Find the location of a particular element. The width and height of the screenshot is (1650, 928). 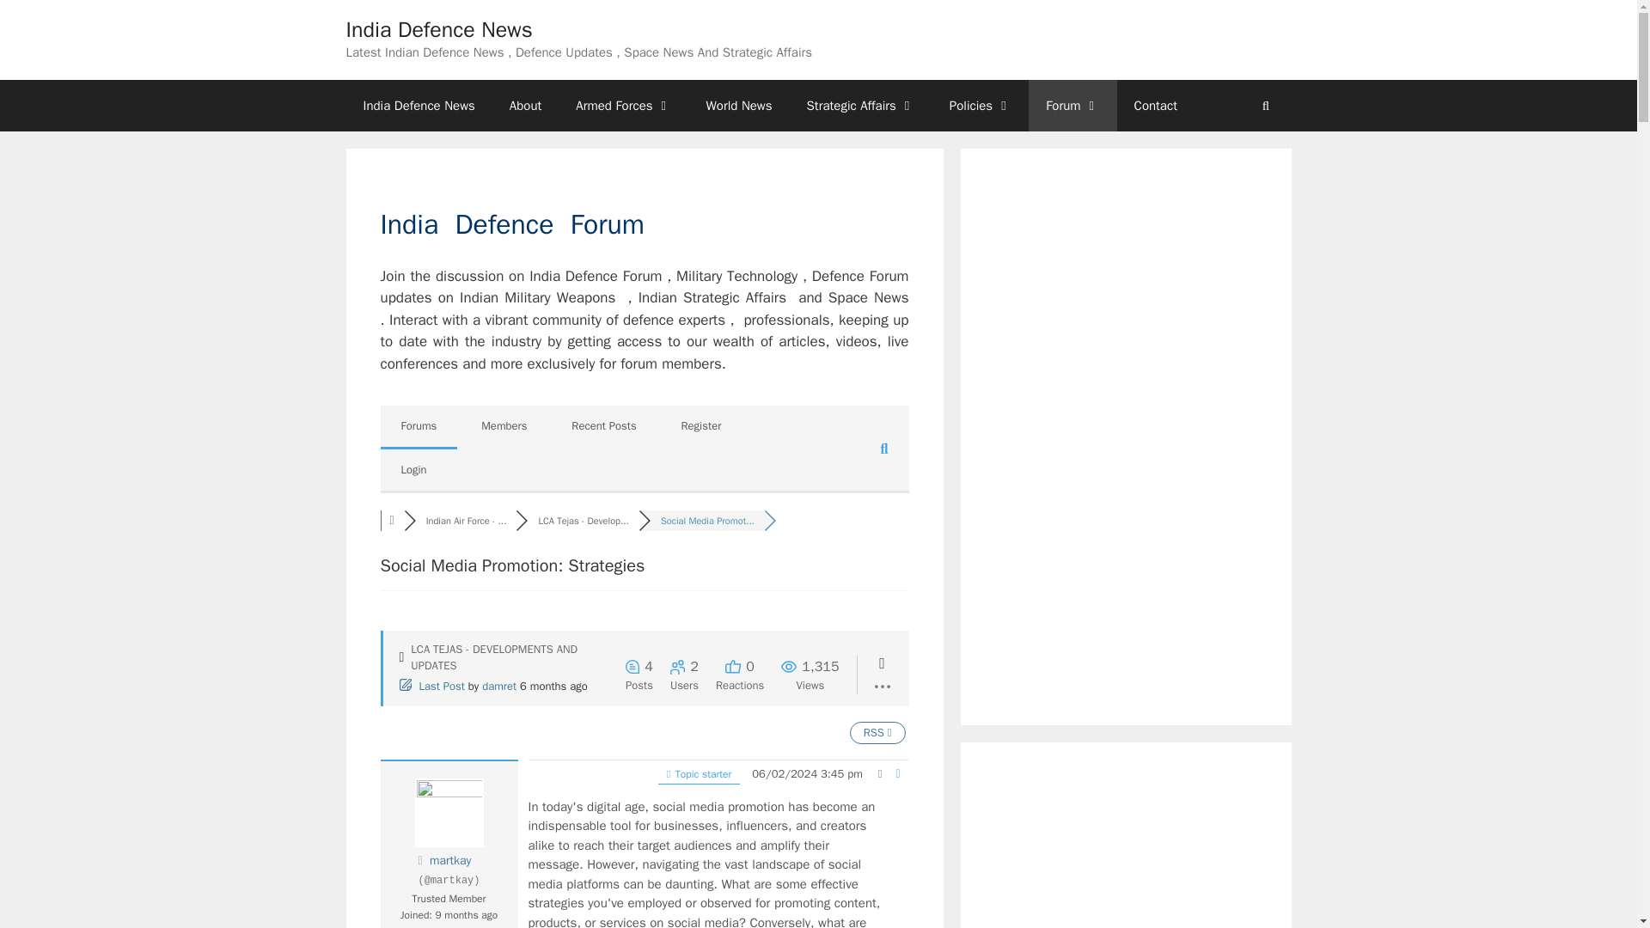

World News is located at coordinates (739, 105).